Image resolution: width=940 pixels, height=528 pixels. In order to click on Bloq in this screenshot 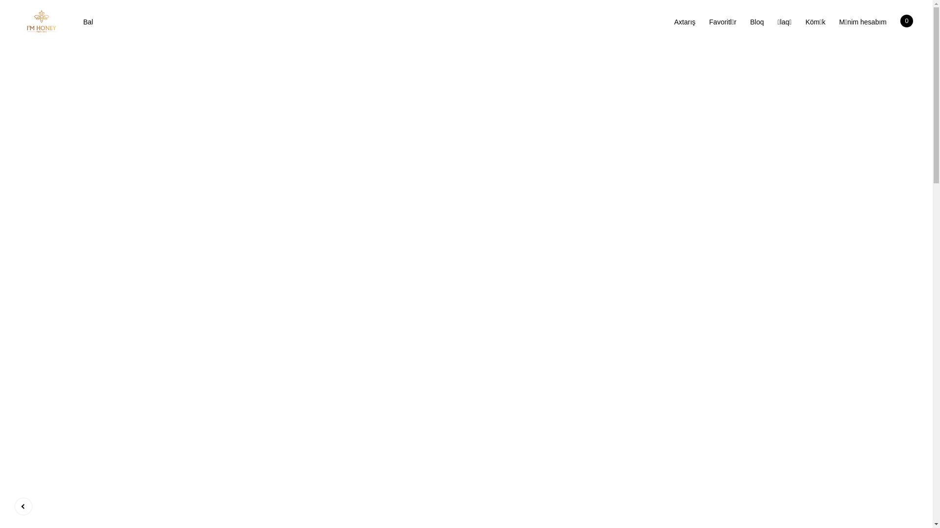, I will do `click(757, 22)`.